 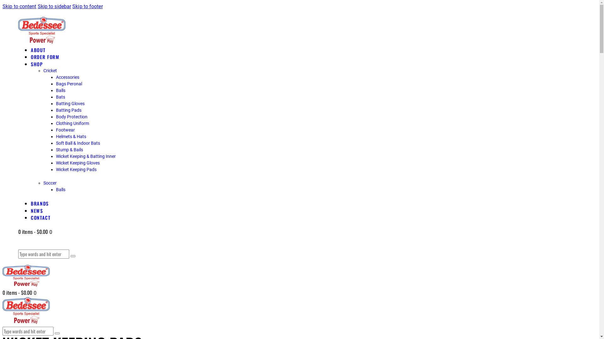 What do you see at coordinates (55, 6) in the screenshot?
I see `Skip to sidebar` at bounding box center [55, 6].